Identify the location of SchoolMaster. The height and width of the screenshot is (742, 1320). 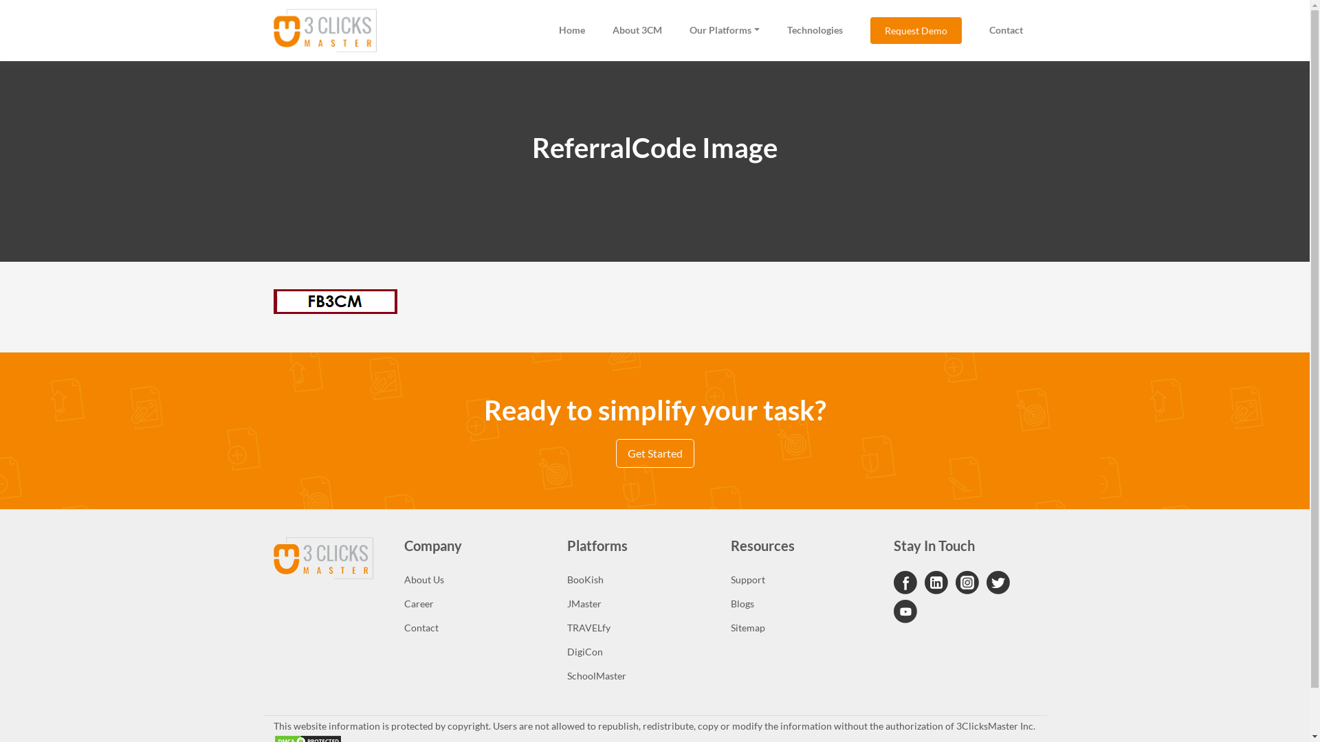
(639, 676).